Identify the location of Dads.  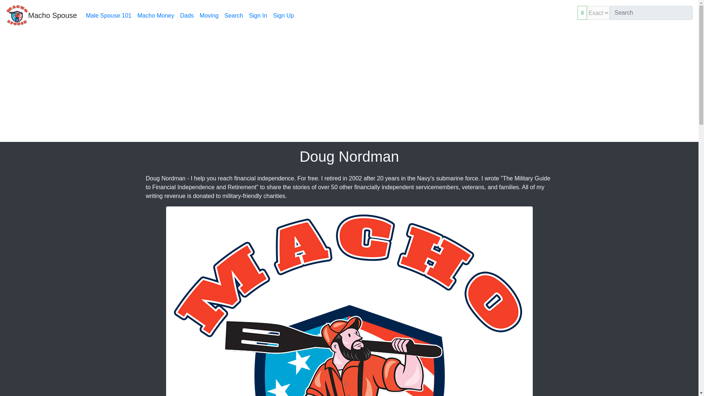
(187, 15).